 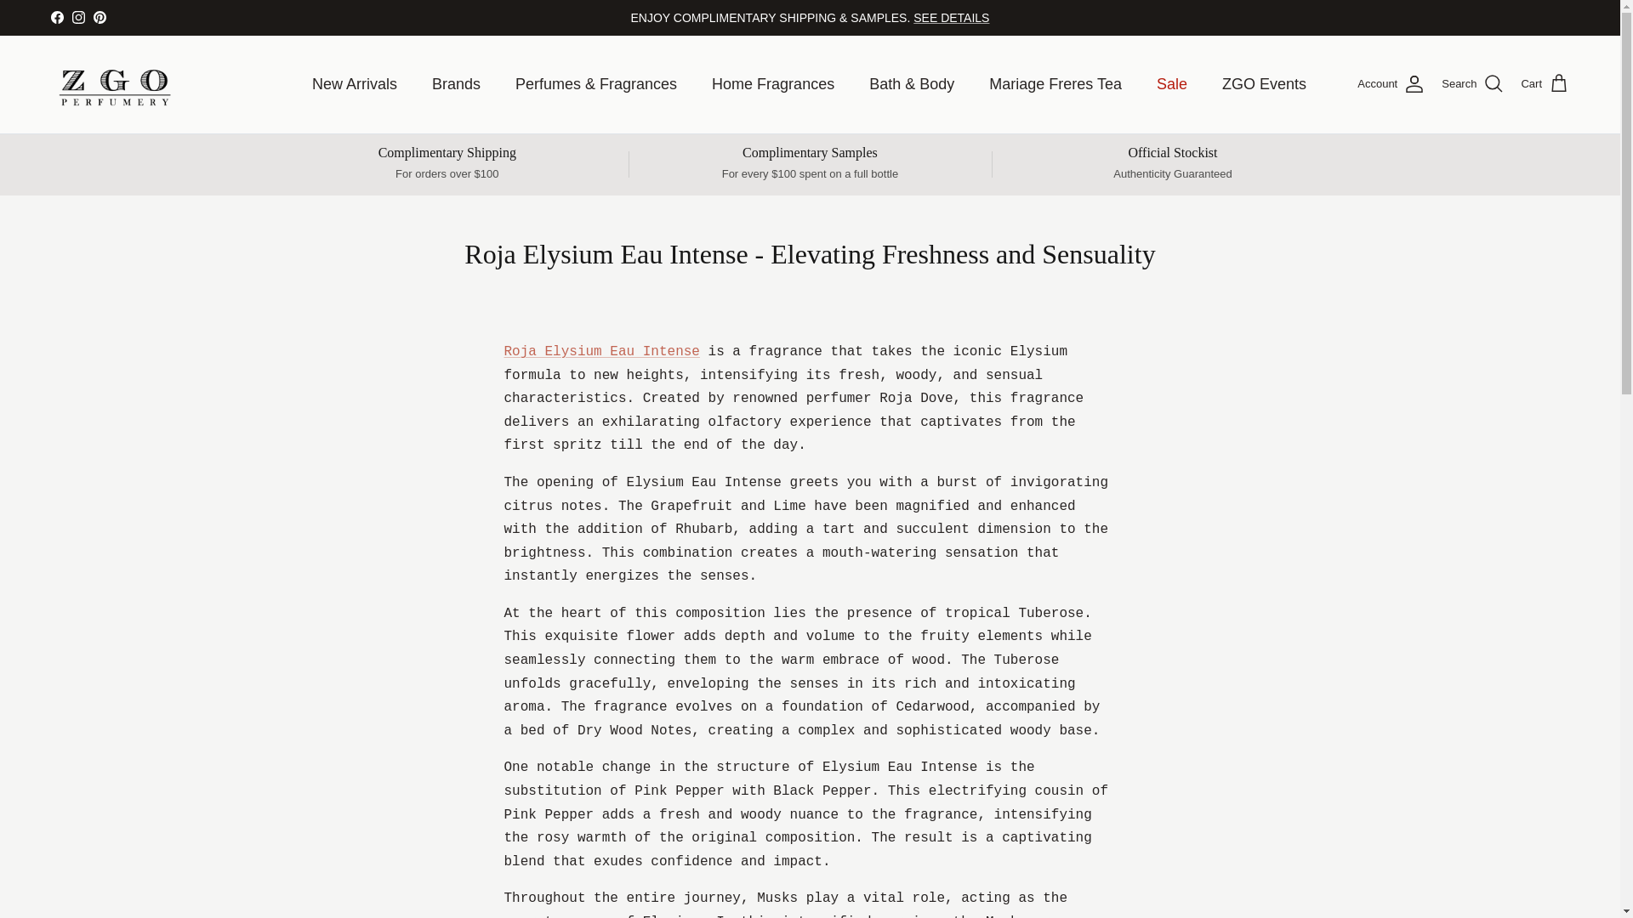 What do you see at coordinates (456, 84) in the screenshot?
I see `Brands` at bounding box center [456, 84].